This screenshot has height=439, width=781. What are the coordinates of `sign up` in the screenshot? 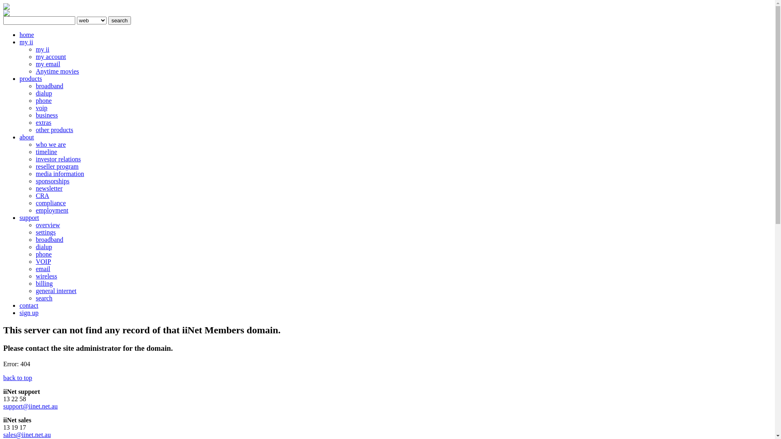 It's located at (29, 313).